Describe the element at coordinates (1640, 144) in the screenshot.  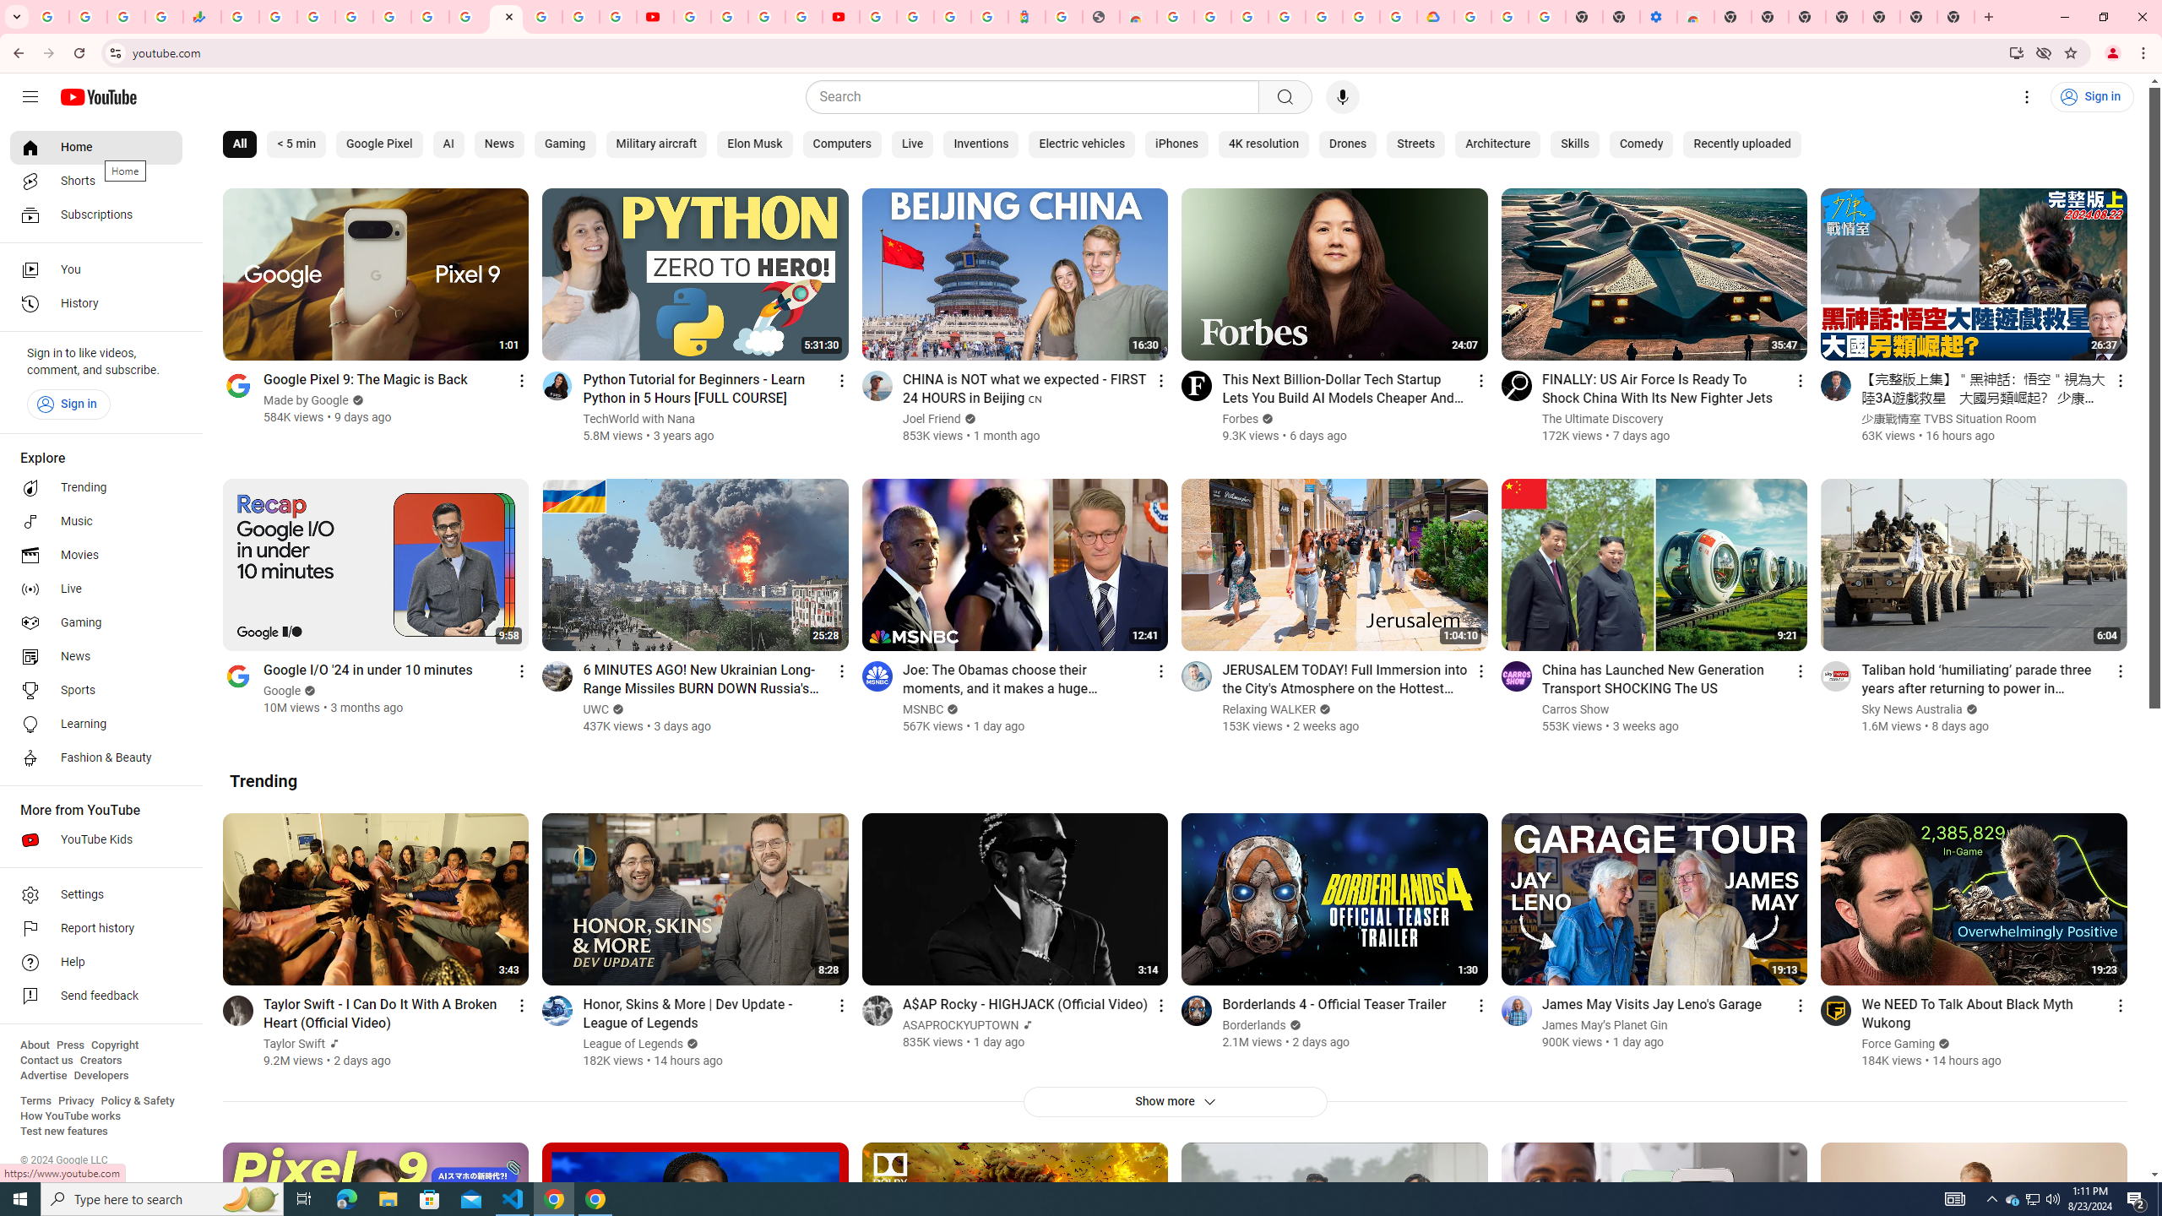
I see `Comedy` at that location.